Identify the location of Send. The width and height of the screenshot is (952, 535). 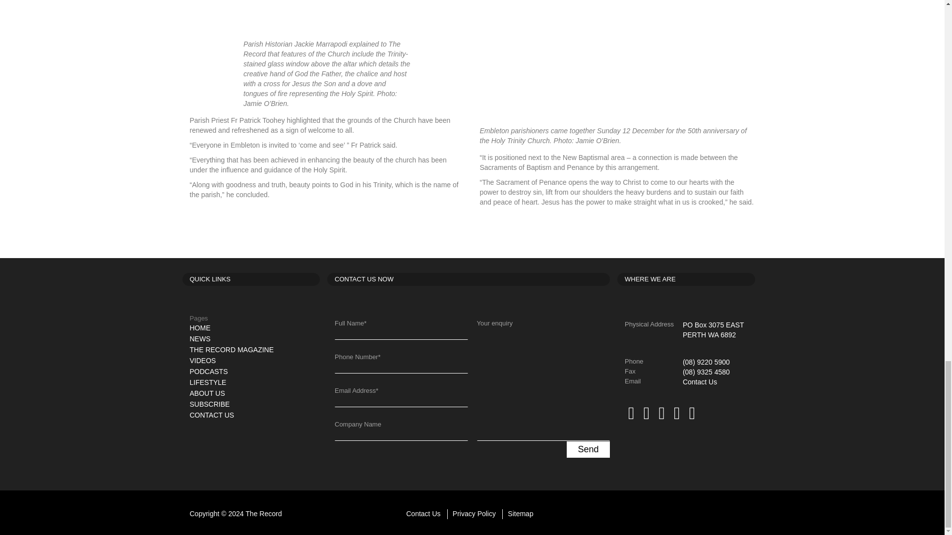
(588, 450).